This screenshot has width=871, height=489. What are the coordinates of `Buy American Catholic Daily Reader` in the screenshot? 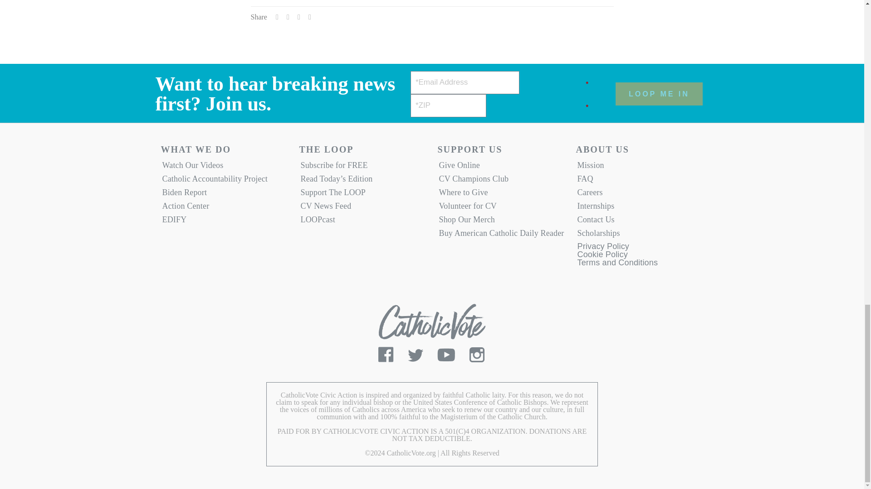 It's located at (501, 235).